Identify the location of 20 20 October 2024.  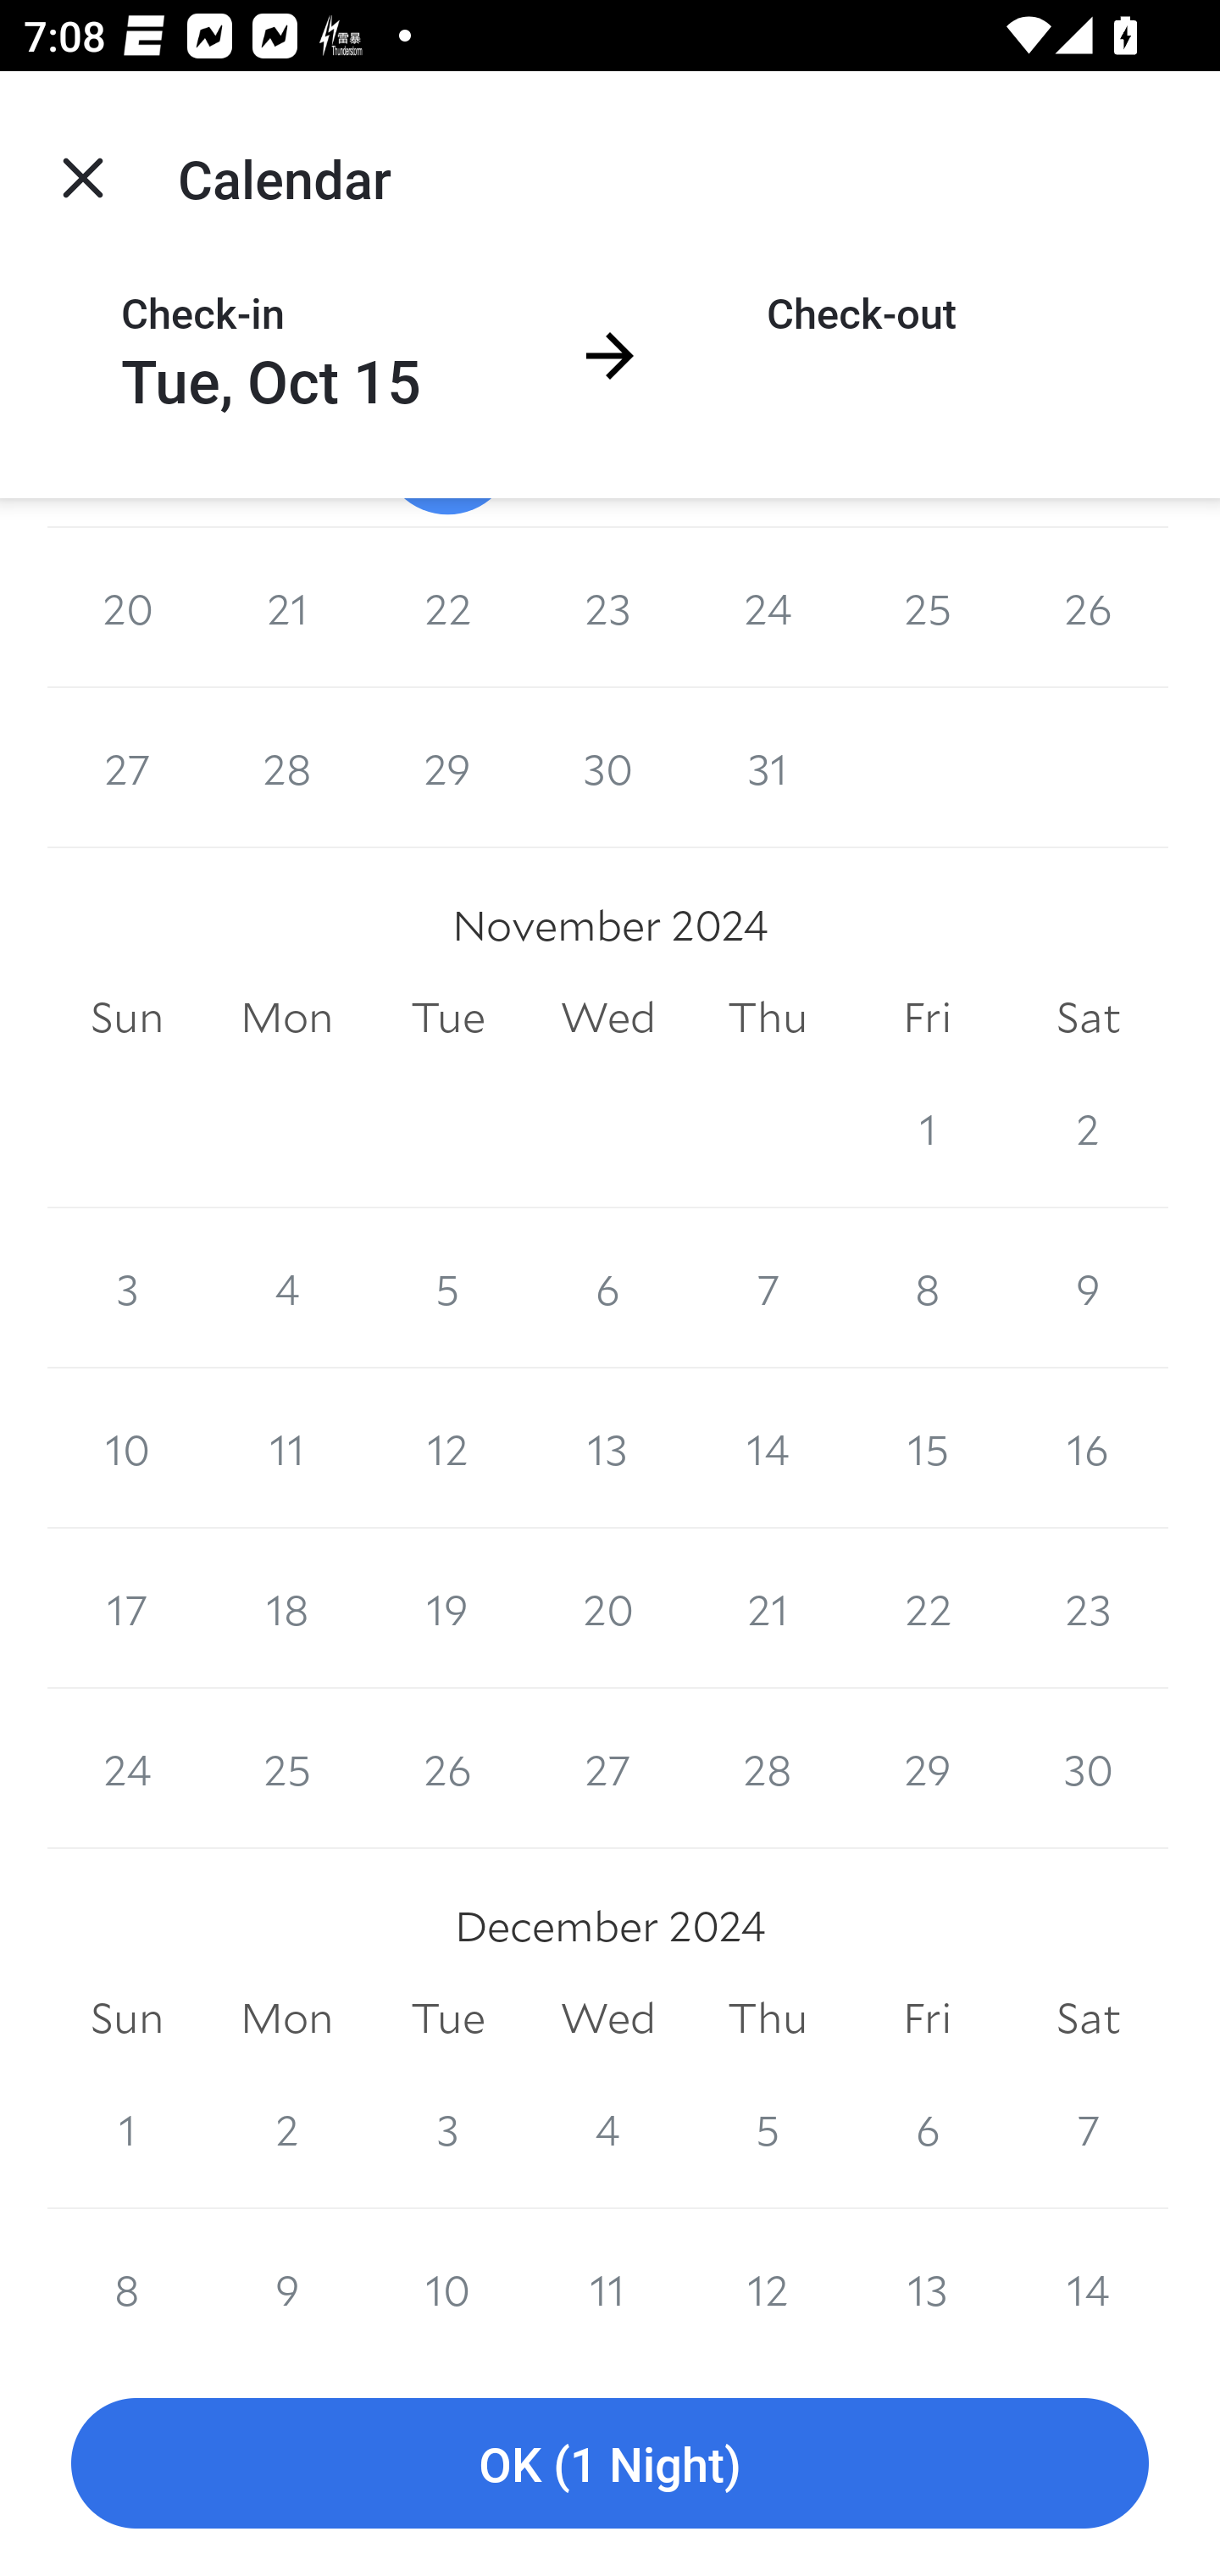
(127, 608).